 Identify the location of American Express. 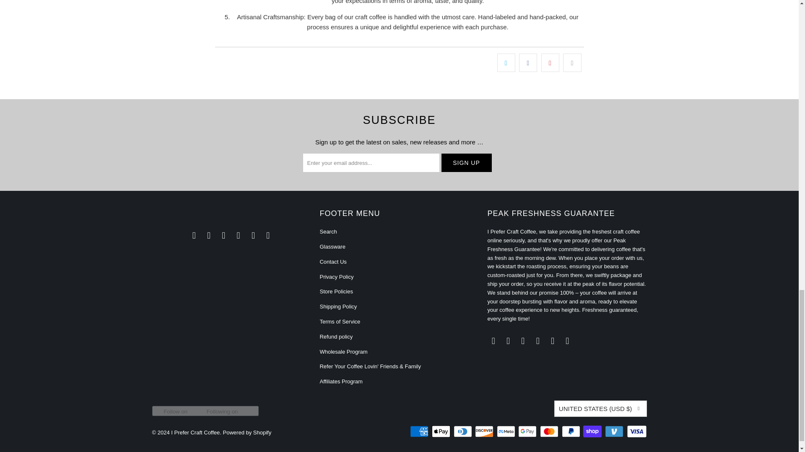
(420, 431).